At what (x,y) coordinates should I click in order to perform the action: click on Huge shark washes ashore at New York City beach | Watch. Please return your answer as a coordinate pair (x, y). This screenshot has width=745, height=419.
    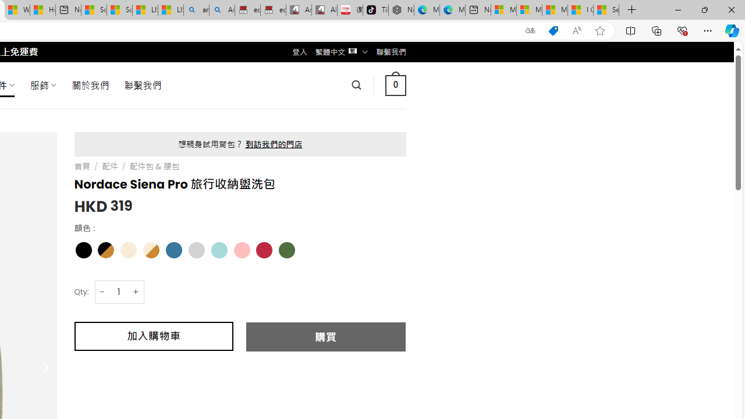
    Looking at the image, I should click on (42, 10).